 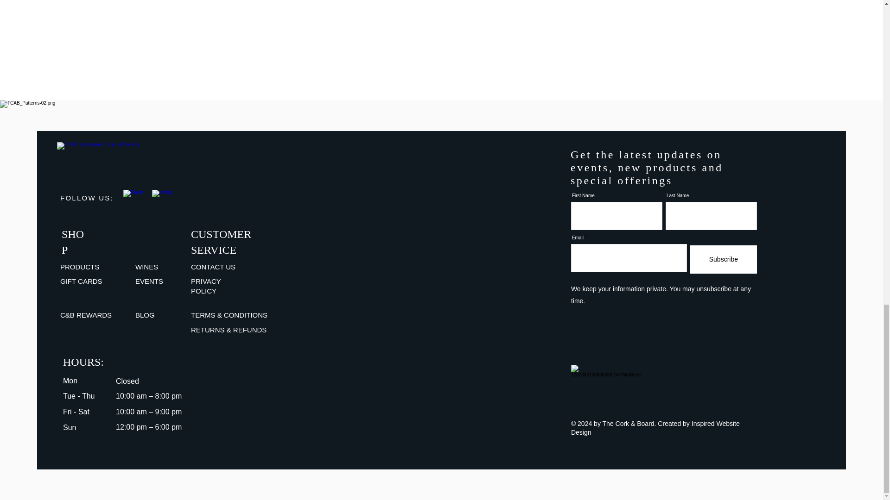 What do you see at coordinates (80, 267) in the screenshot?
I see `PRODUCTS` at bounding box center [80, 267].